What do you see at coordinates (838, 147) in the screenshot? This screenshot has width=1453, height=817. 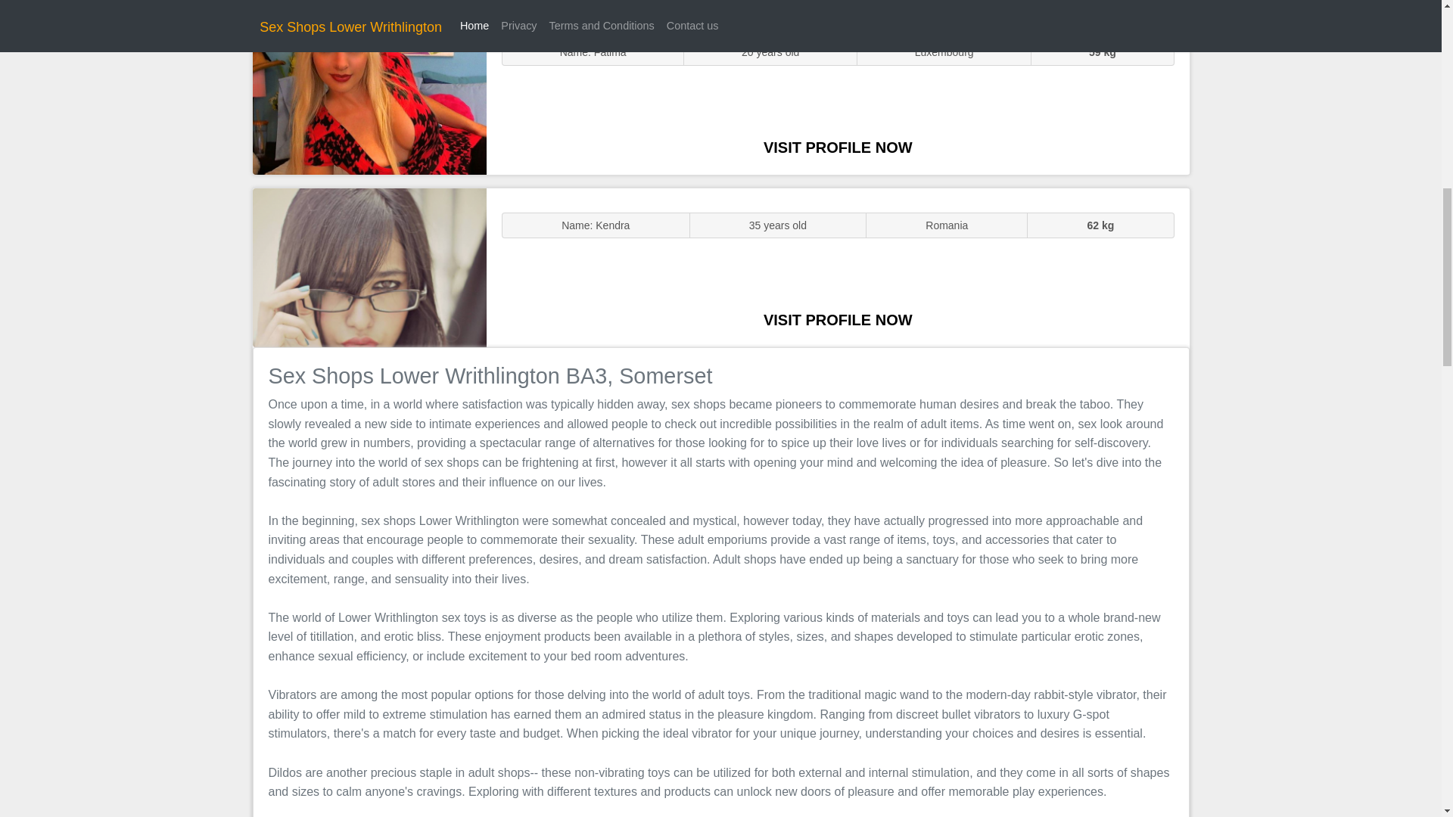 I see `VISIT PROFILE NOW` at bounding box center [838, 147].